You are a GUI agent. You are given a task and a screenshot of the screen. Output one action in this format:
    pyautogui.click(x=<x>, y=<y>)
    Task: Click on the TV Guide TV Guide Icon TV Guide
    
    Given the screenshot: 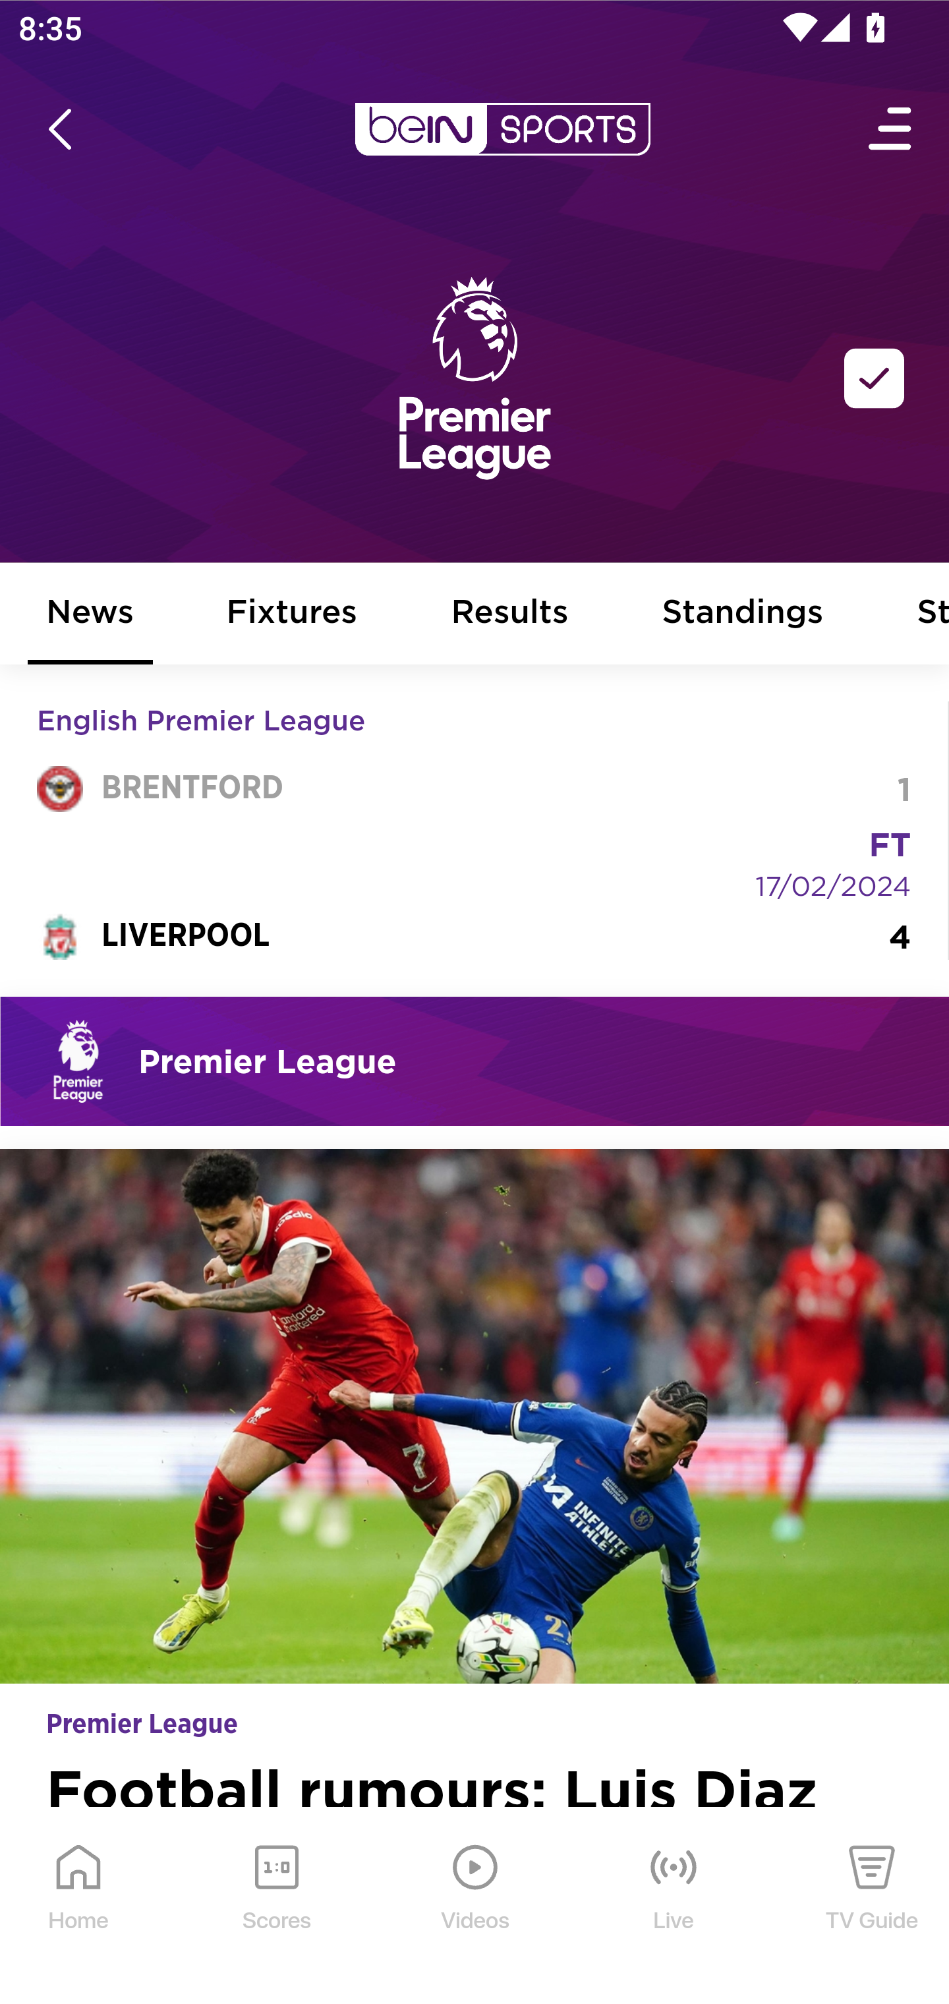 What is the action you would take?
    pyautogui.click(x=873, y=1906)
    